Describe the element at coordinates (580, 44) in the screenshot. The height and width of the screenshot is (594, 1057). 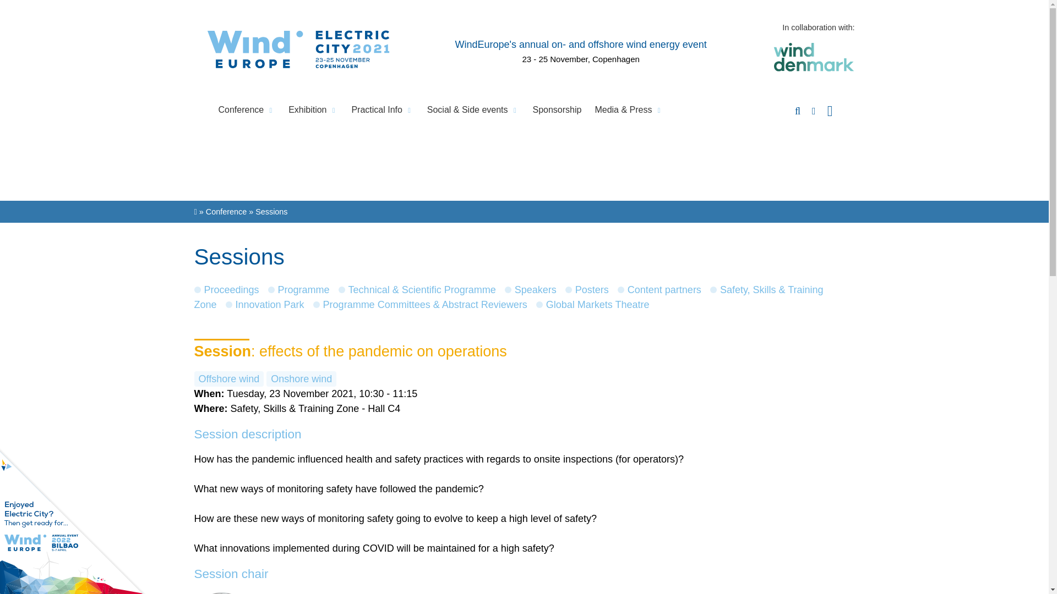
I see `Find out more about the event` at that location.